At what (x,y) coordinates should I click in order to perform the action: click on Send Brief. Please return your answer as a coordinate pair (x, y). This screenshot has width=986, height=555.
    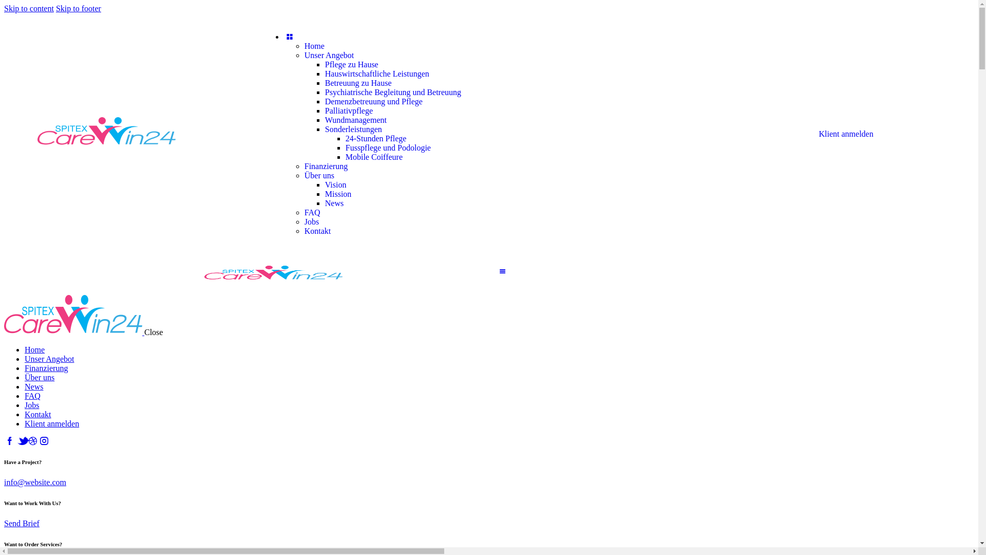
    Looking at the image, I should click on (22, 523).